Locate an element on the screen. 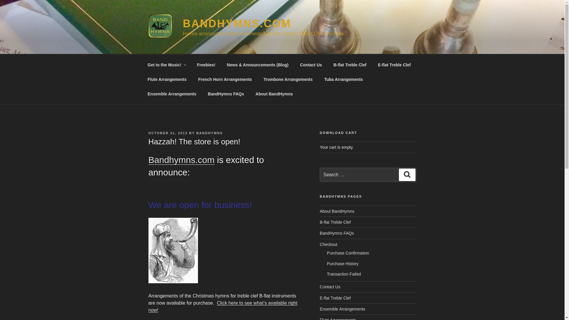 This screenshot has width=569, height=320. BANDHYMNS.COM is located at coordinates (236, 24).